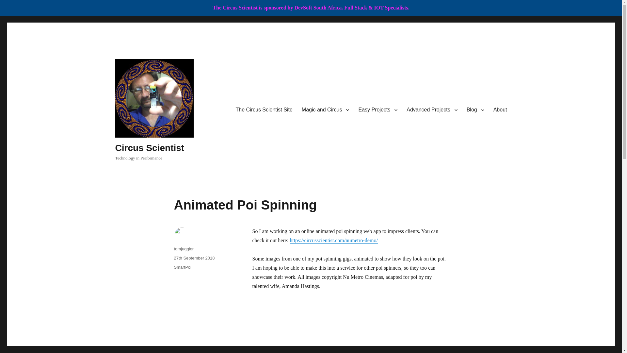 The width and height of the screenshot is (627, 353). Describe the element at coordinates (432, 110) in the screenshot. I see `Advanced Projects` at that location.